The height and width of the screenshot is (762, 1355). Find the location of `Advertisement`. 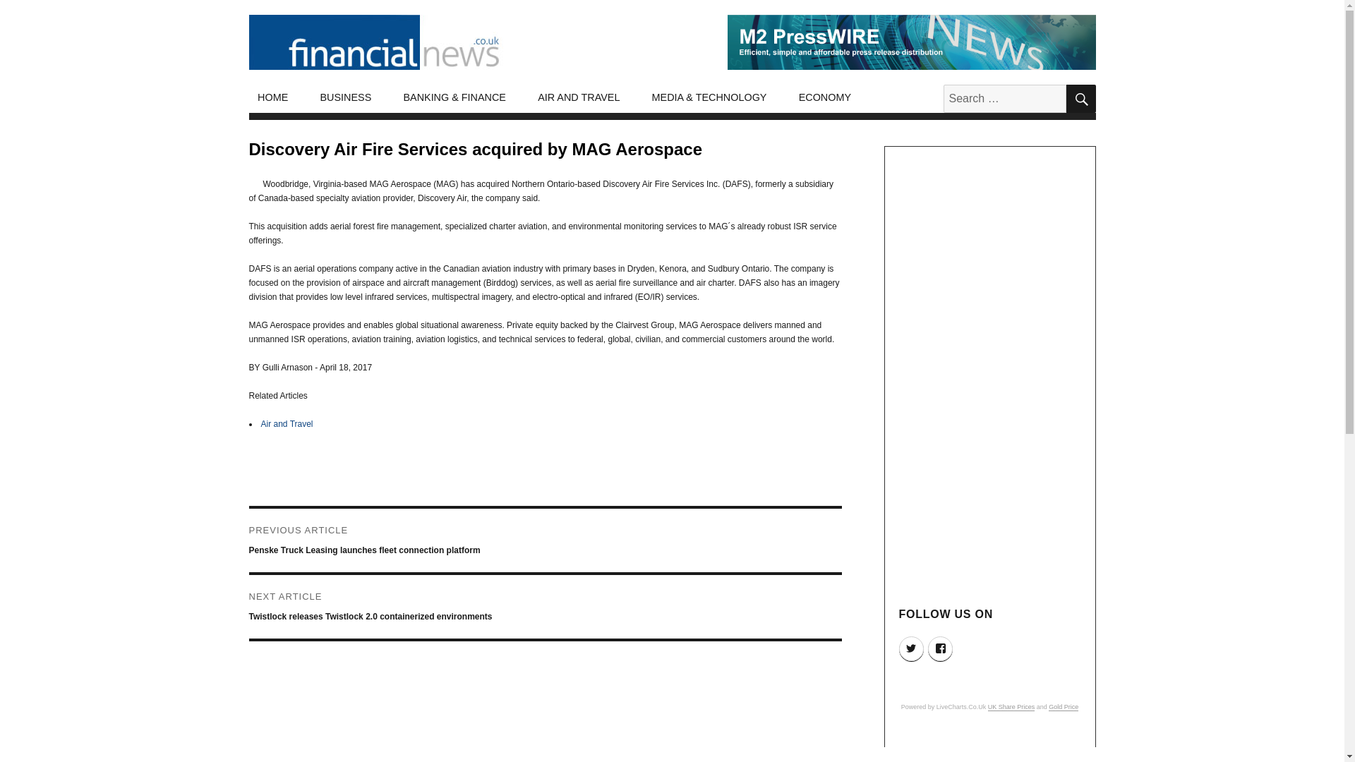

Advertisement is located at coordinates (548, 732).